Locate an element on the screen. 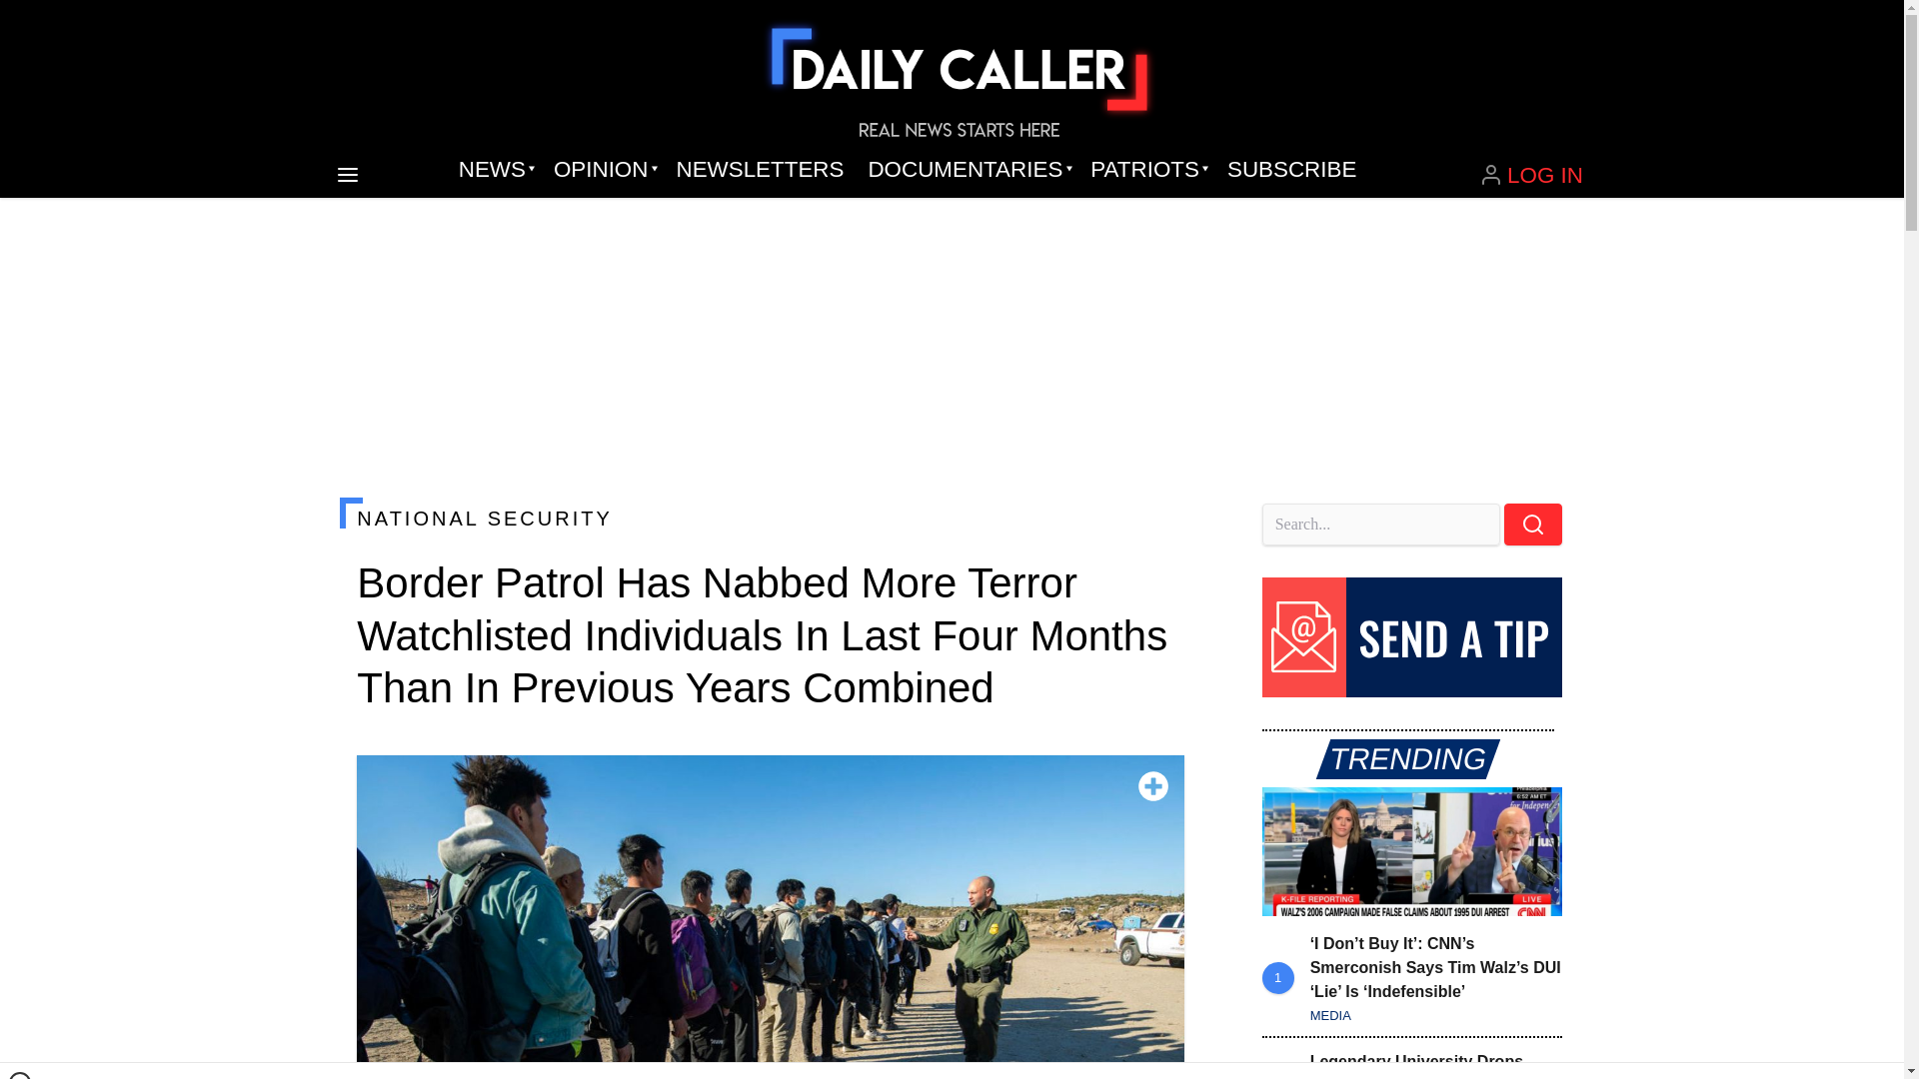 Image resolution: width=1919 pixels, height=1079 pixels. NEWSLETTERS is located at coordinates (760, 170).